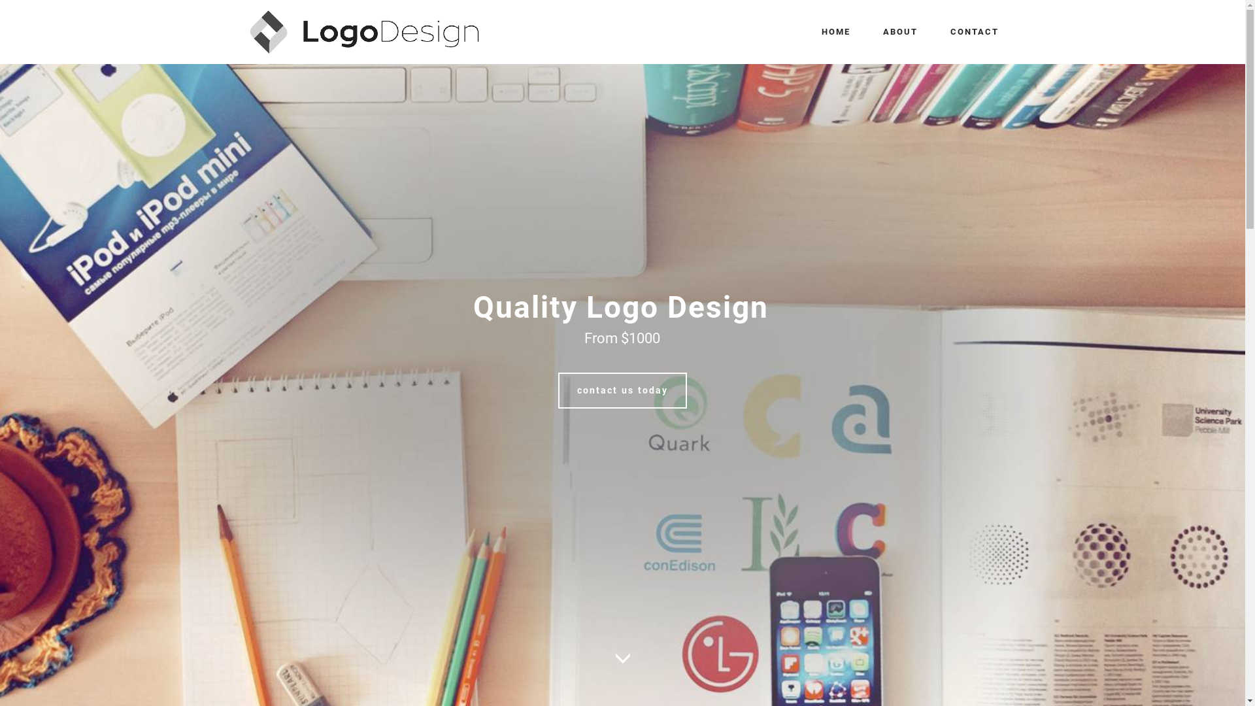 The width and height of the screenshot is (1255, 706). I want to click on ABOUT, so click(899, 32).